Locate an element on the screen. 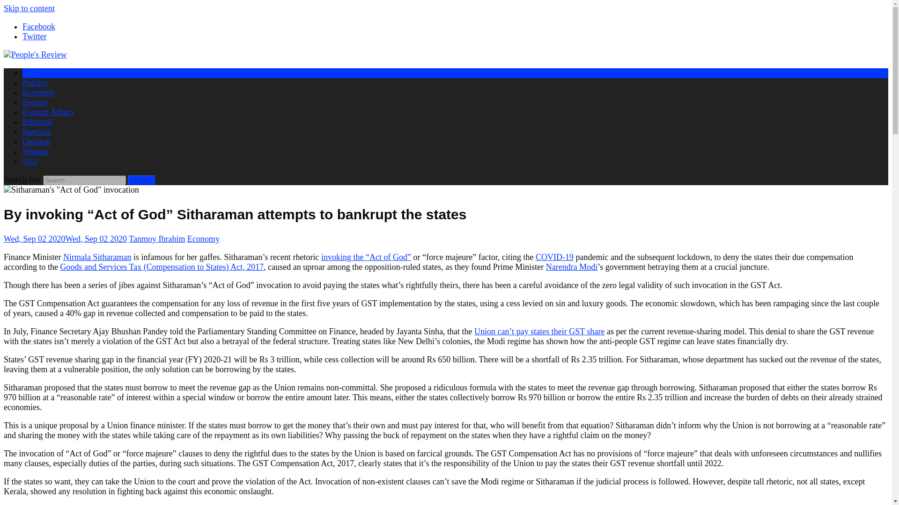 This screenshot has width=899, height=505. Search is located at coordinates (141, 180).